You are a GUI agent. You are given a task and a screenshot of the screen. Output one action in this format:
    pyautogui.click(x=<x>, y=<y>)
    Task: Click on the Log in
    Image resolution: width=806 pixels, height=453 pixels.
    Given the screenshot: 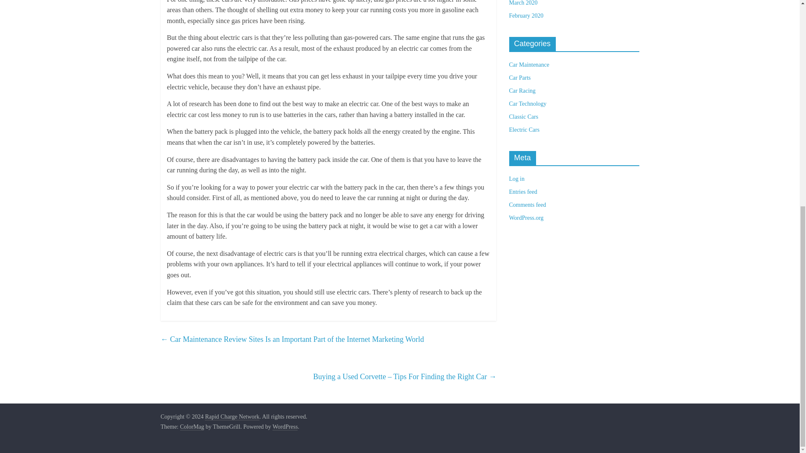 What is the action you would take?
    pyautogui.click(x=516, y=179)
    